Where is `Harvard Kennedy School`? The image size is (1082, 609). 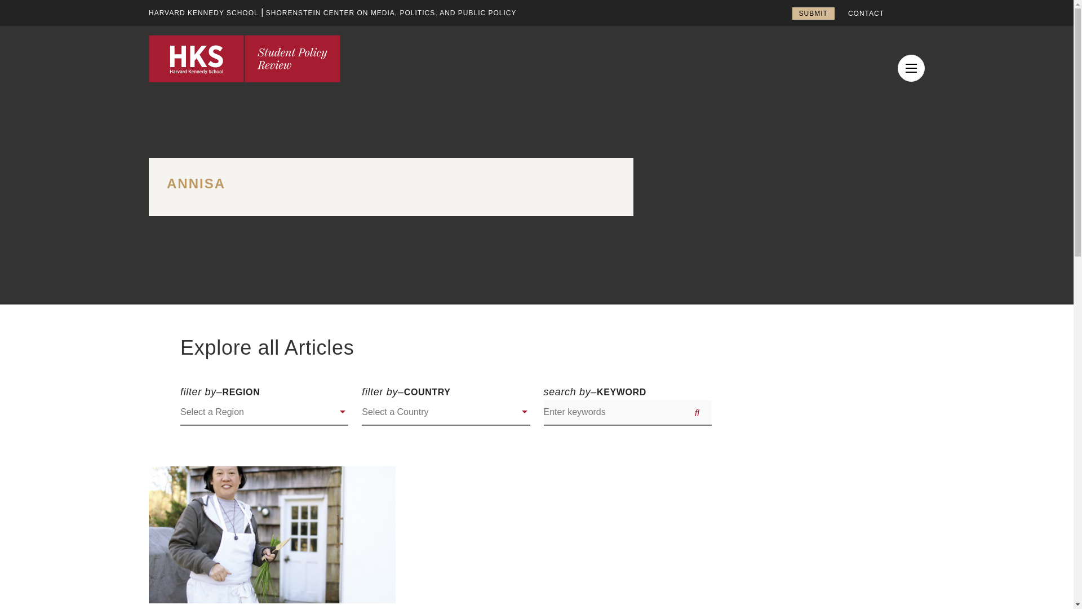 Harvard Kennedy School is located at coordinates (203, 13).